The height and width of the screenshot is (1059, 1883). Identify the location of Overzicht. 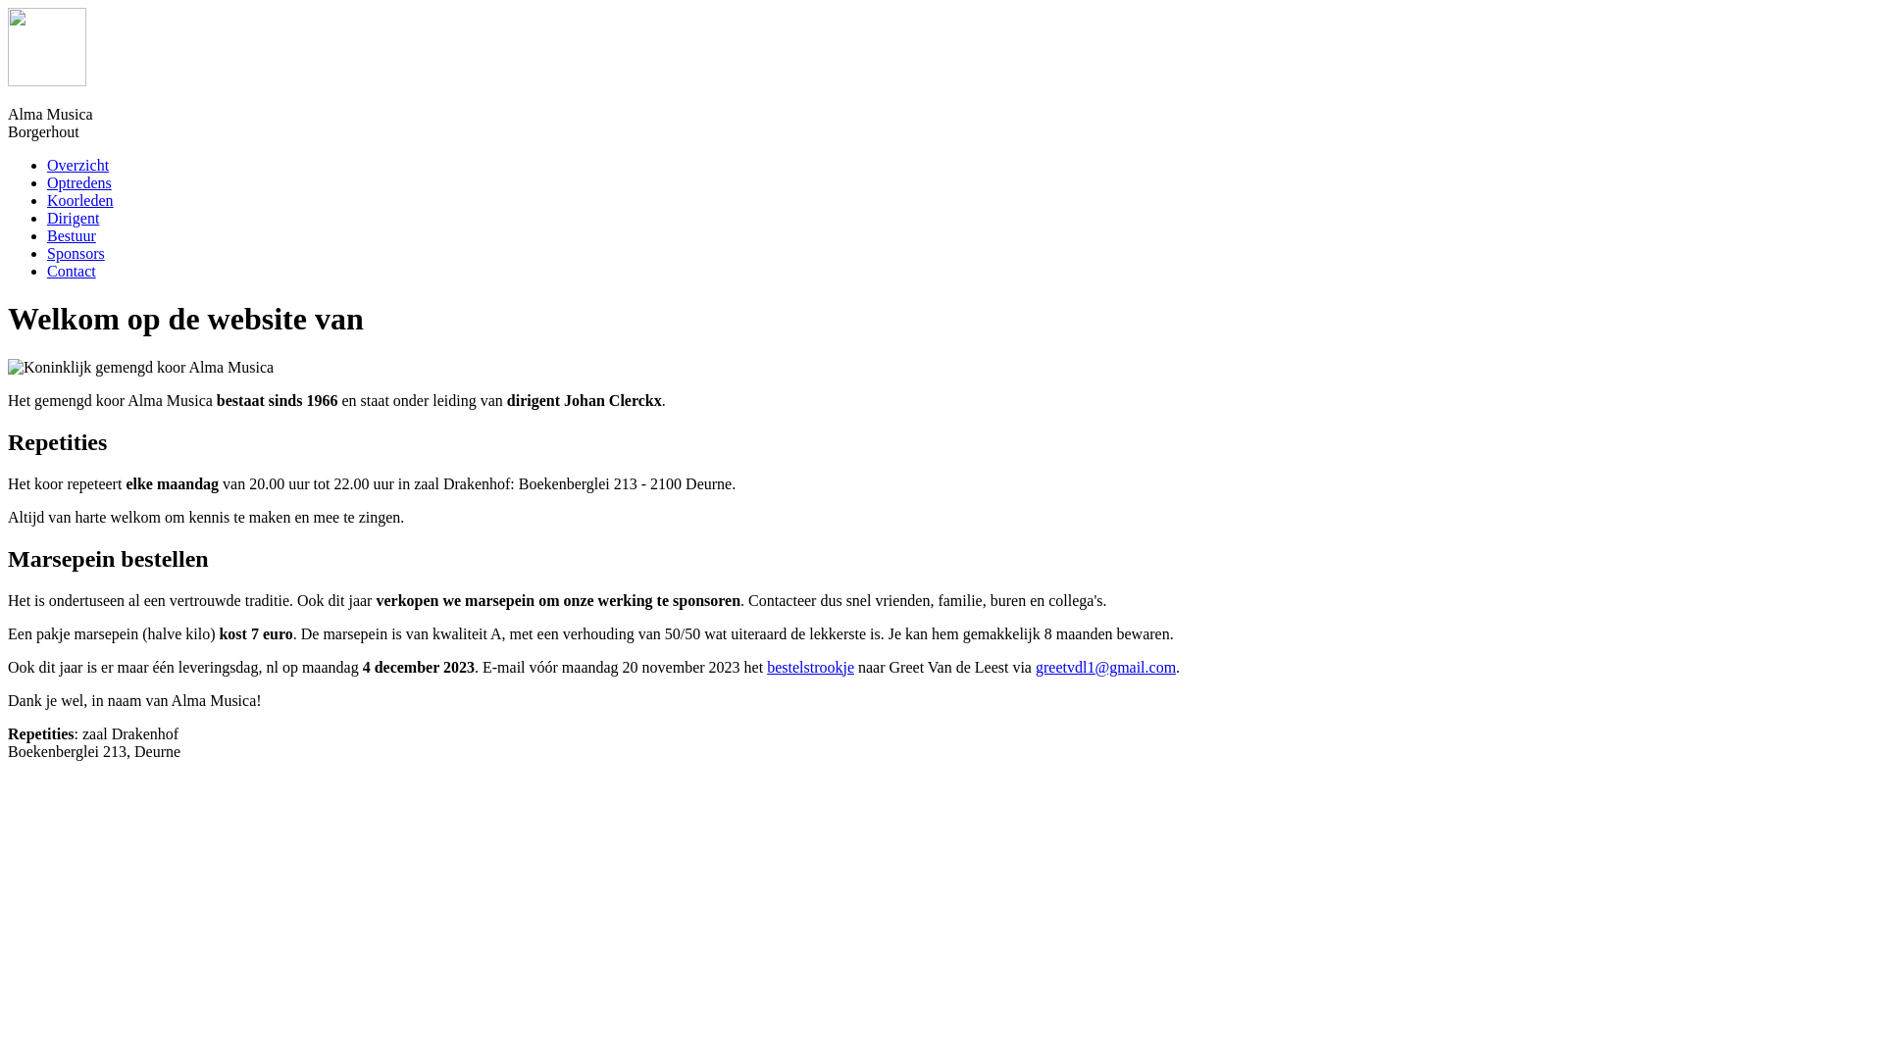
(78, 165).